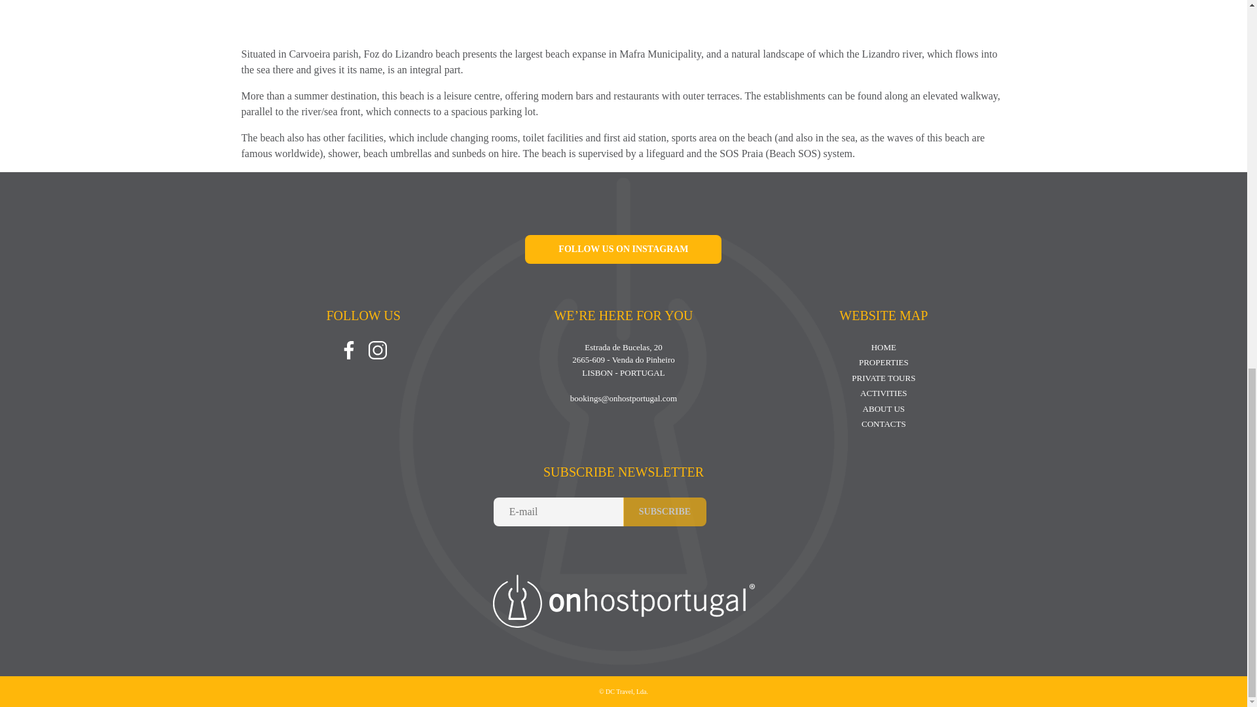 The image size is (1257, 707). I want to click on ABOUT US, so click(884, 408).